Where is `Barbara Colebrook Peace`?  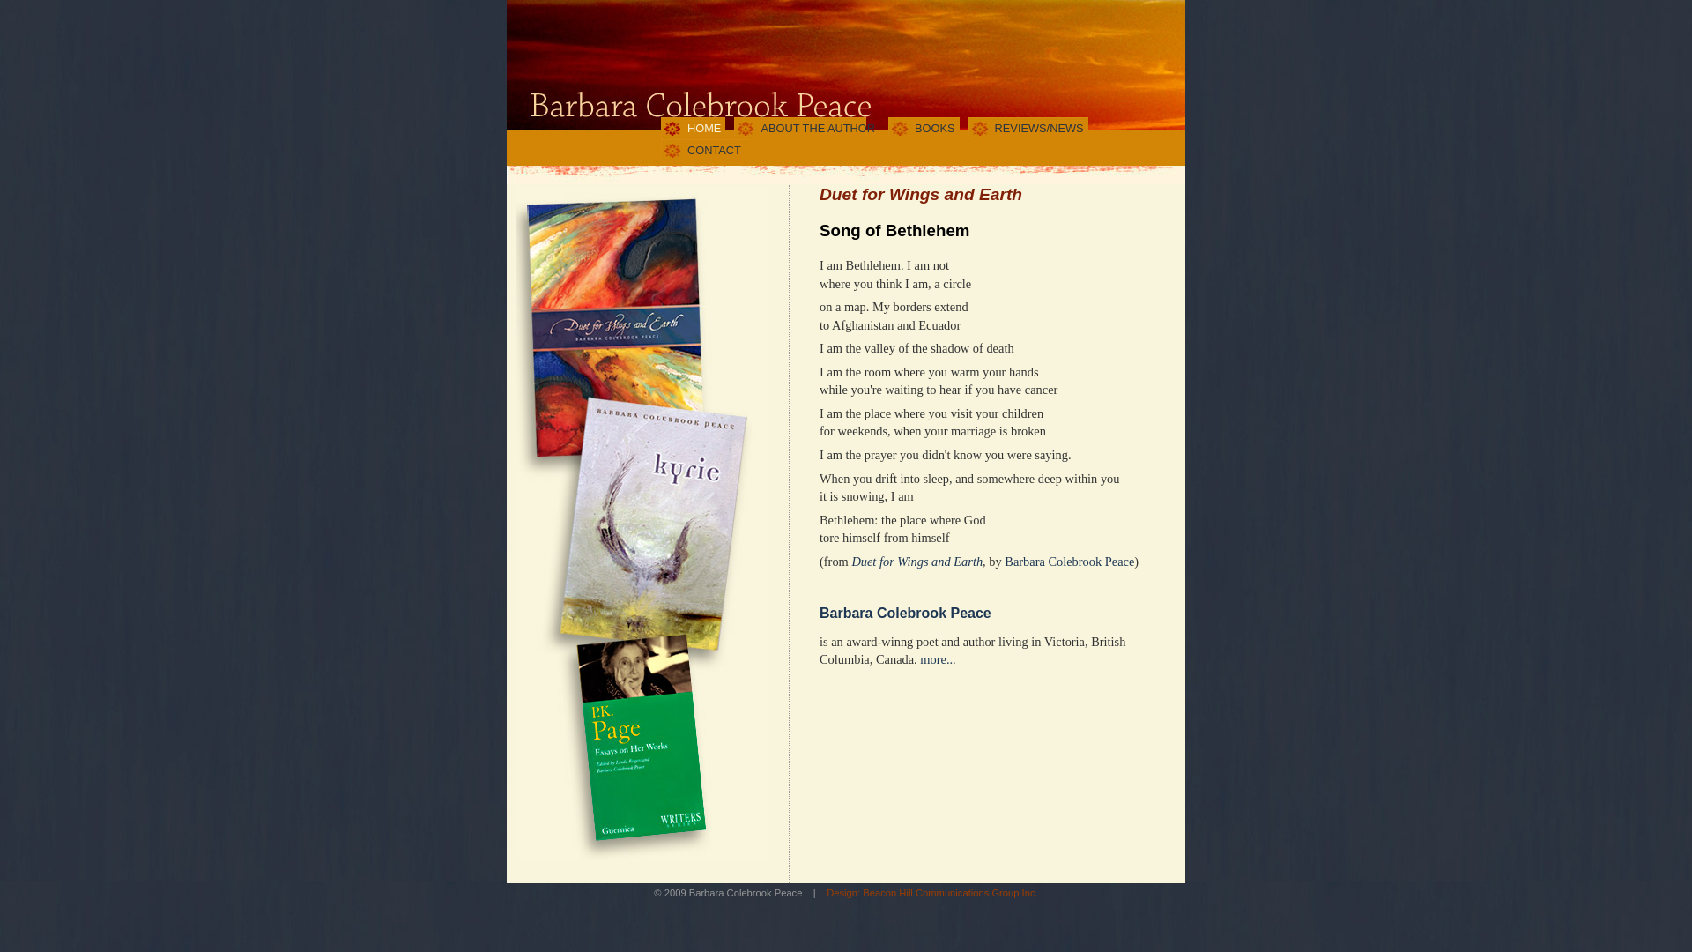 Barbara Colebrook Peace is located at coordinates (1070, 561).